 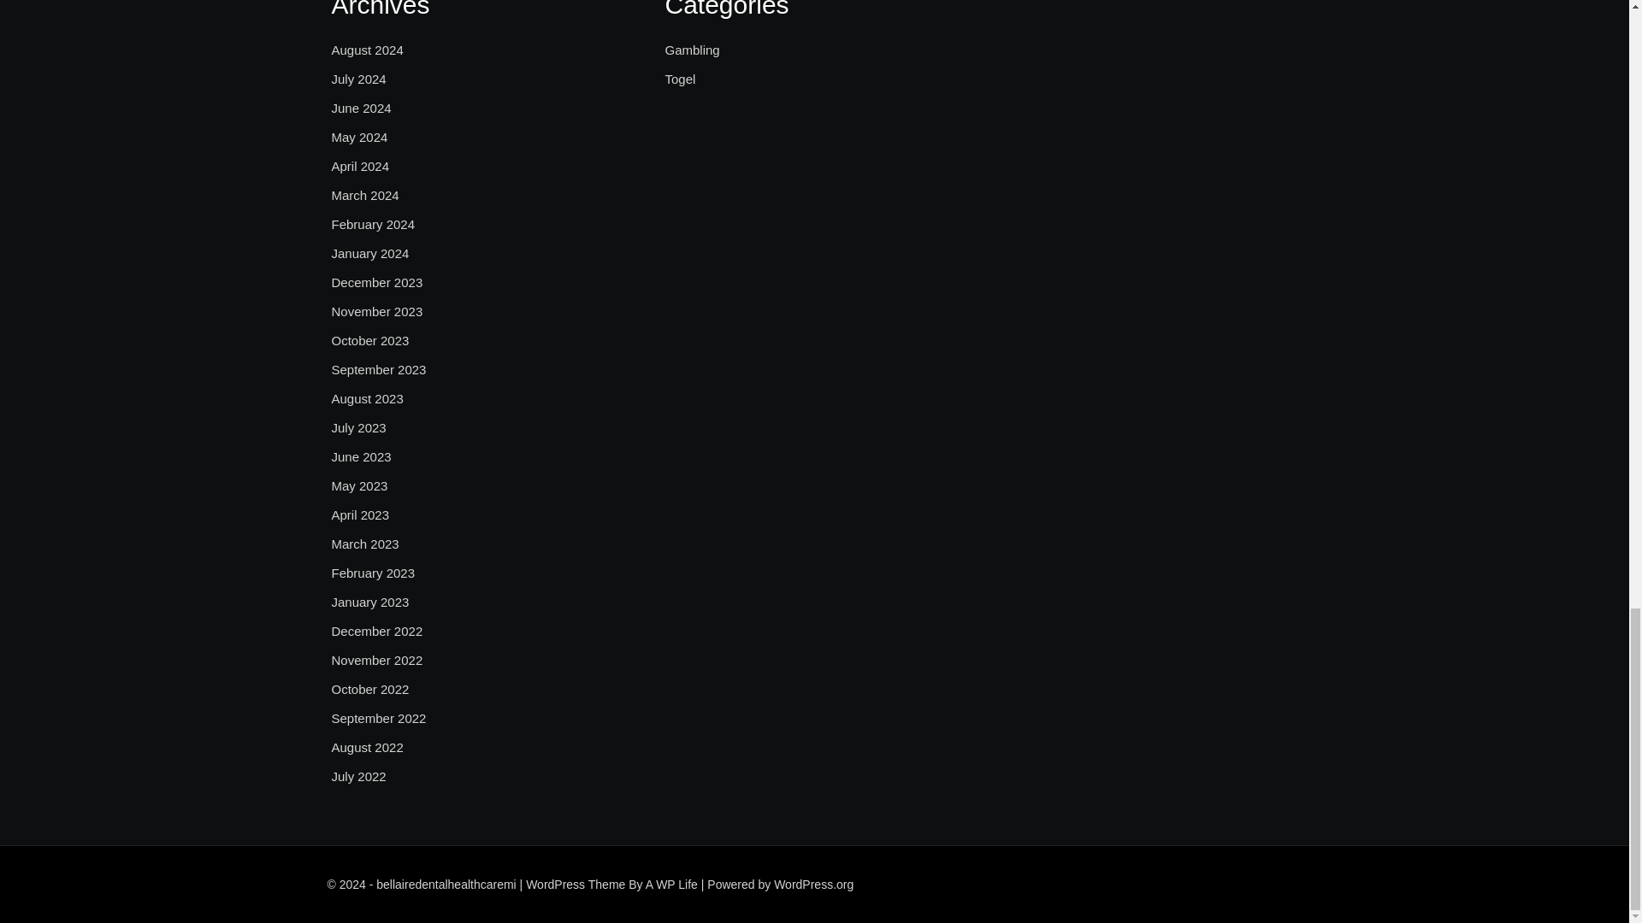 I want to click on February 2023, so click(x=373, y=573).